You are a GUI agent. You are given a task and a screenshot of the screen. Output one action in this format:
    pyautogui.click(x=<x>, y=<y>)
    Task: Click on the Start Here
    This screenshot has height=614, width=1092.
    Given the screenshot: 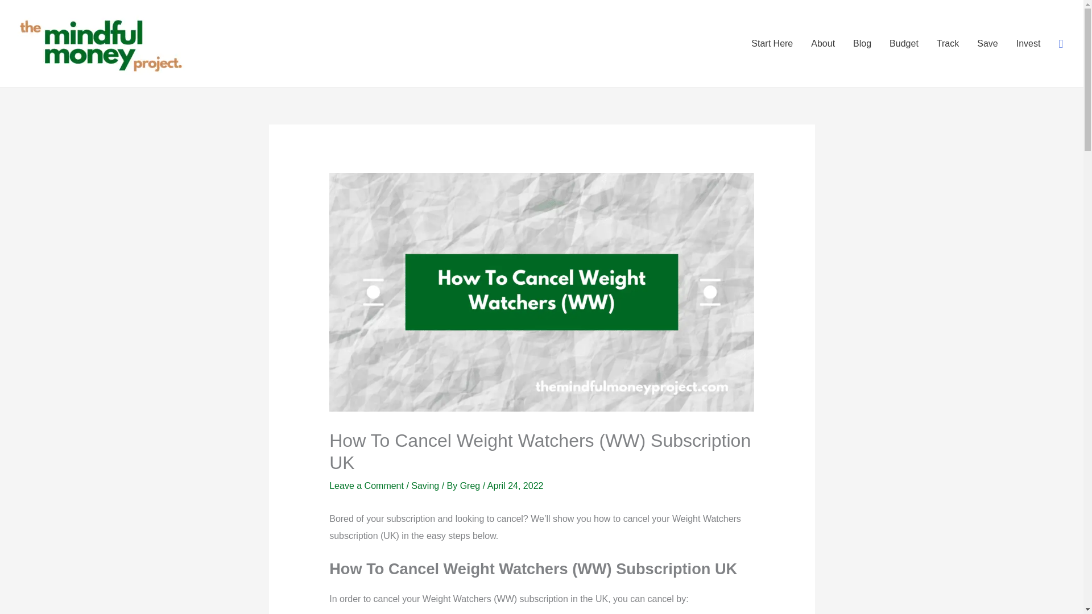 What is the action you would take?
    pyautogui.click(x=772, y=44)
    